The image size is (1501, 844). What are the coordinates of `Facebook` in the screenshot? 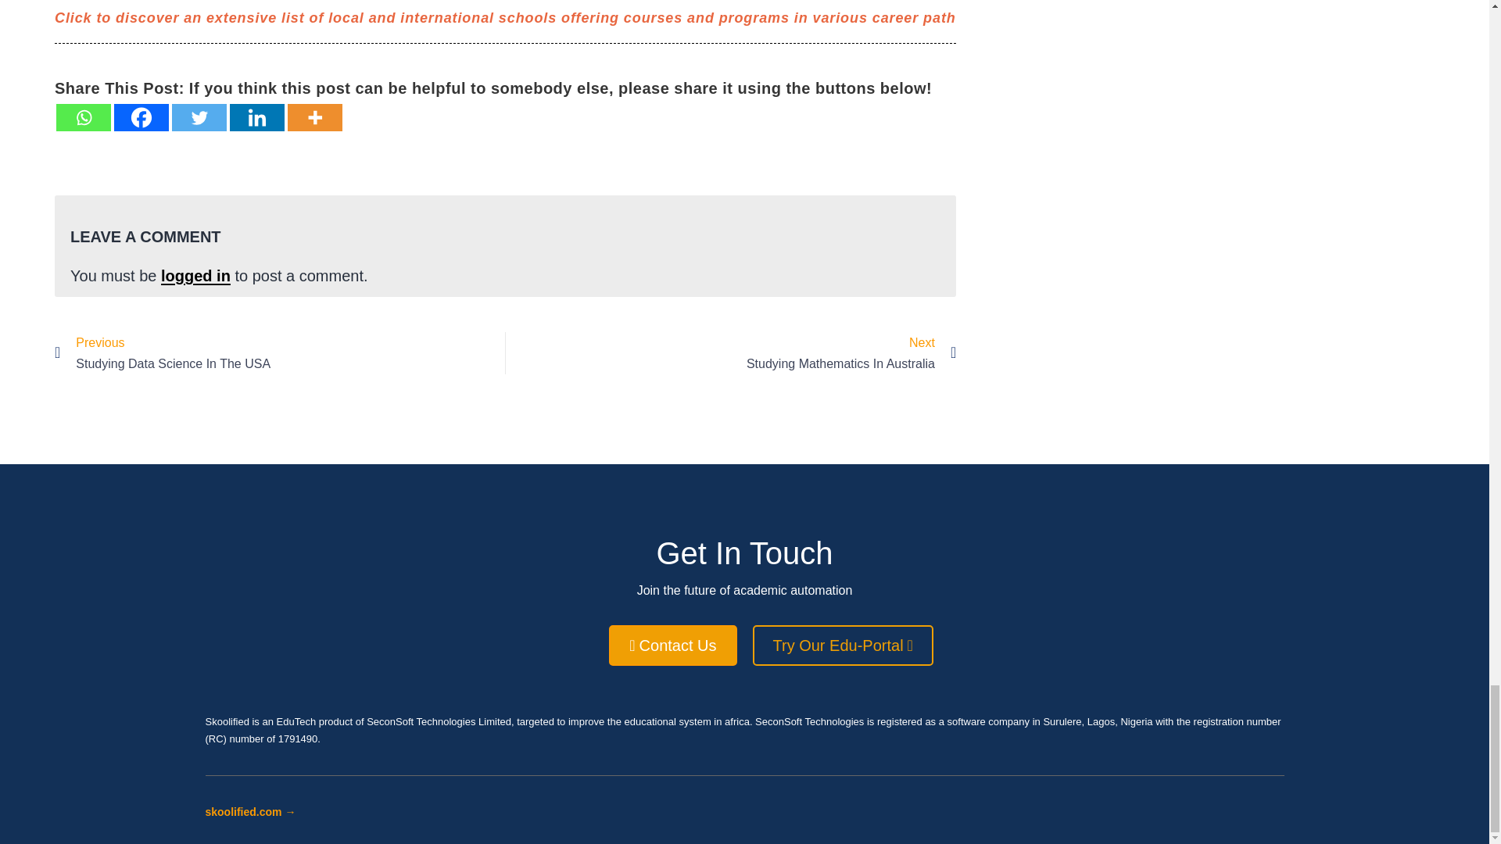 It's located at (279, 353).